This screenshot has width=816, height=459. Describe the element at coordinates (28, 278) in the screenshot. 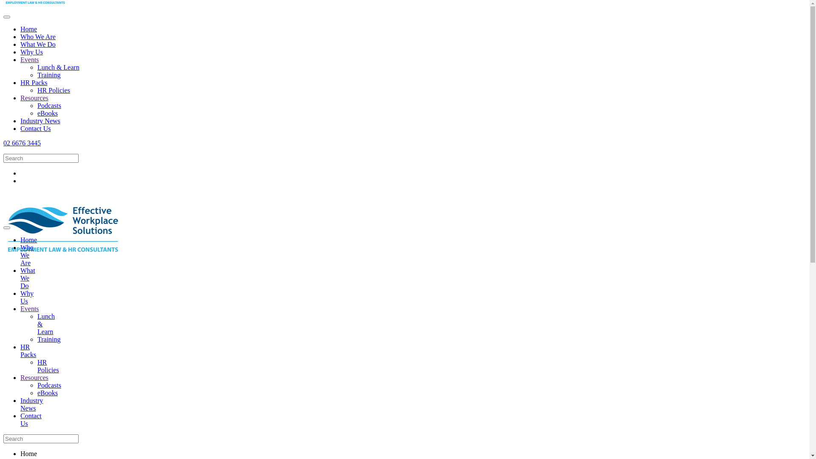

I see `What We Do` at that location.